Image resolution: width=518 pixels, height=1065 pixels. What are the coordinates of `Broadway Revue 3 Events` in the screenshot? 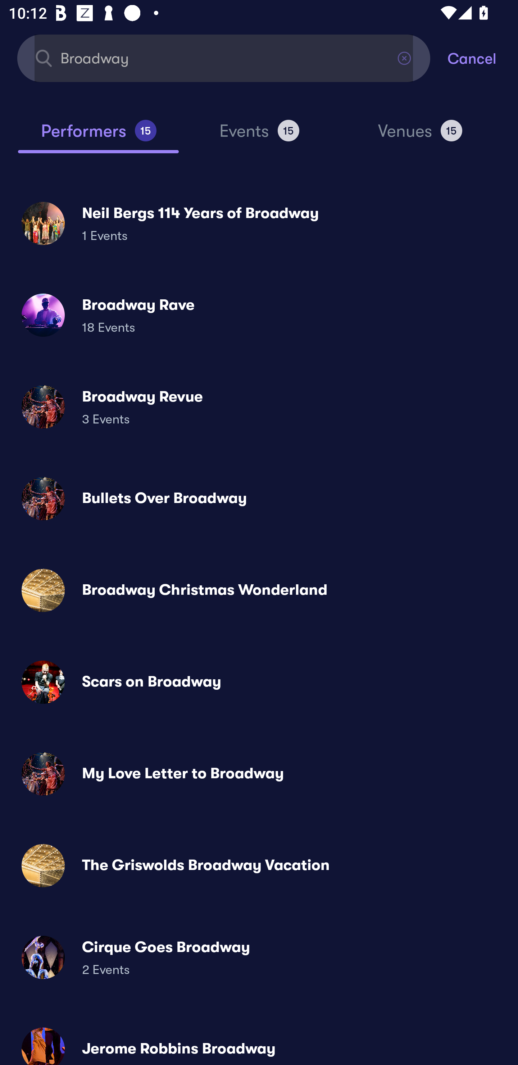 It's located at (259, 407).